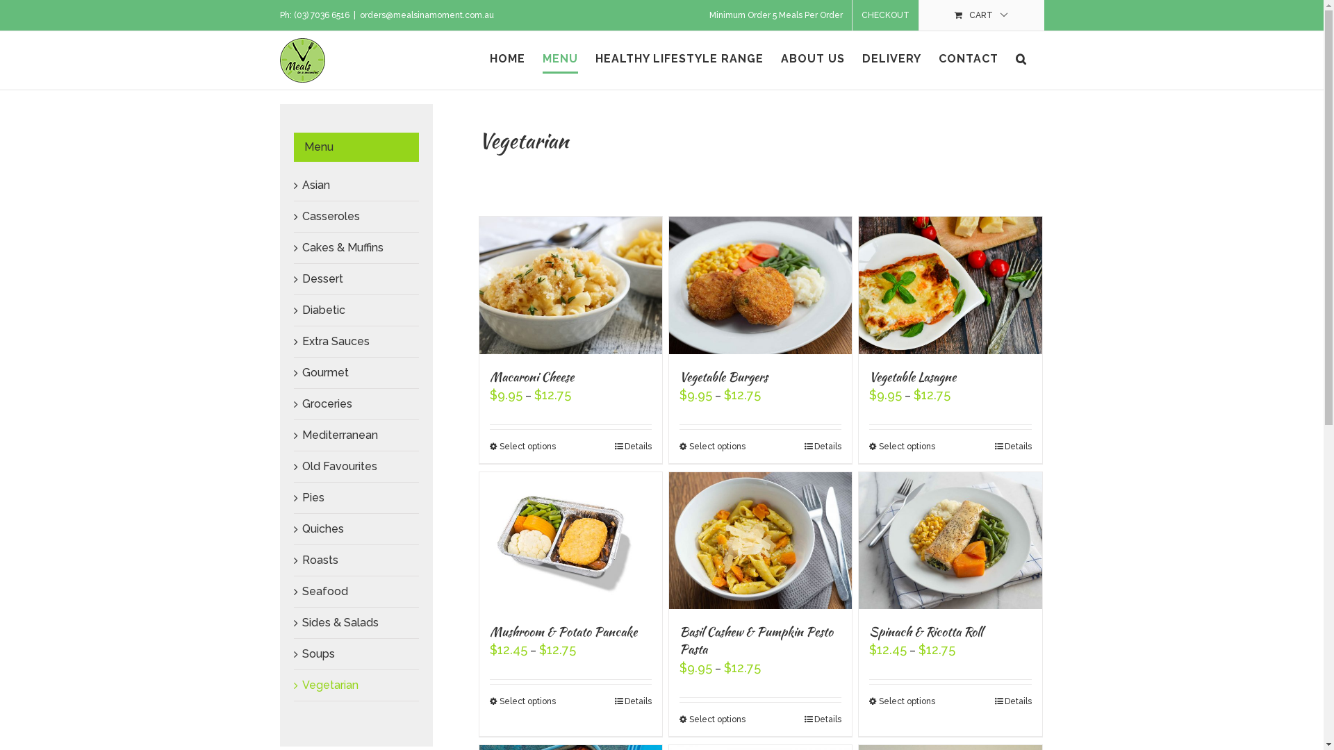  I want to click on Roasts, so click(320, 560).